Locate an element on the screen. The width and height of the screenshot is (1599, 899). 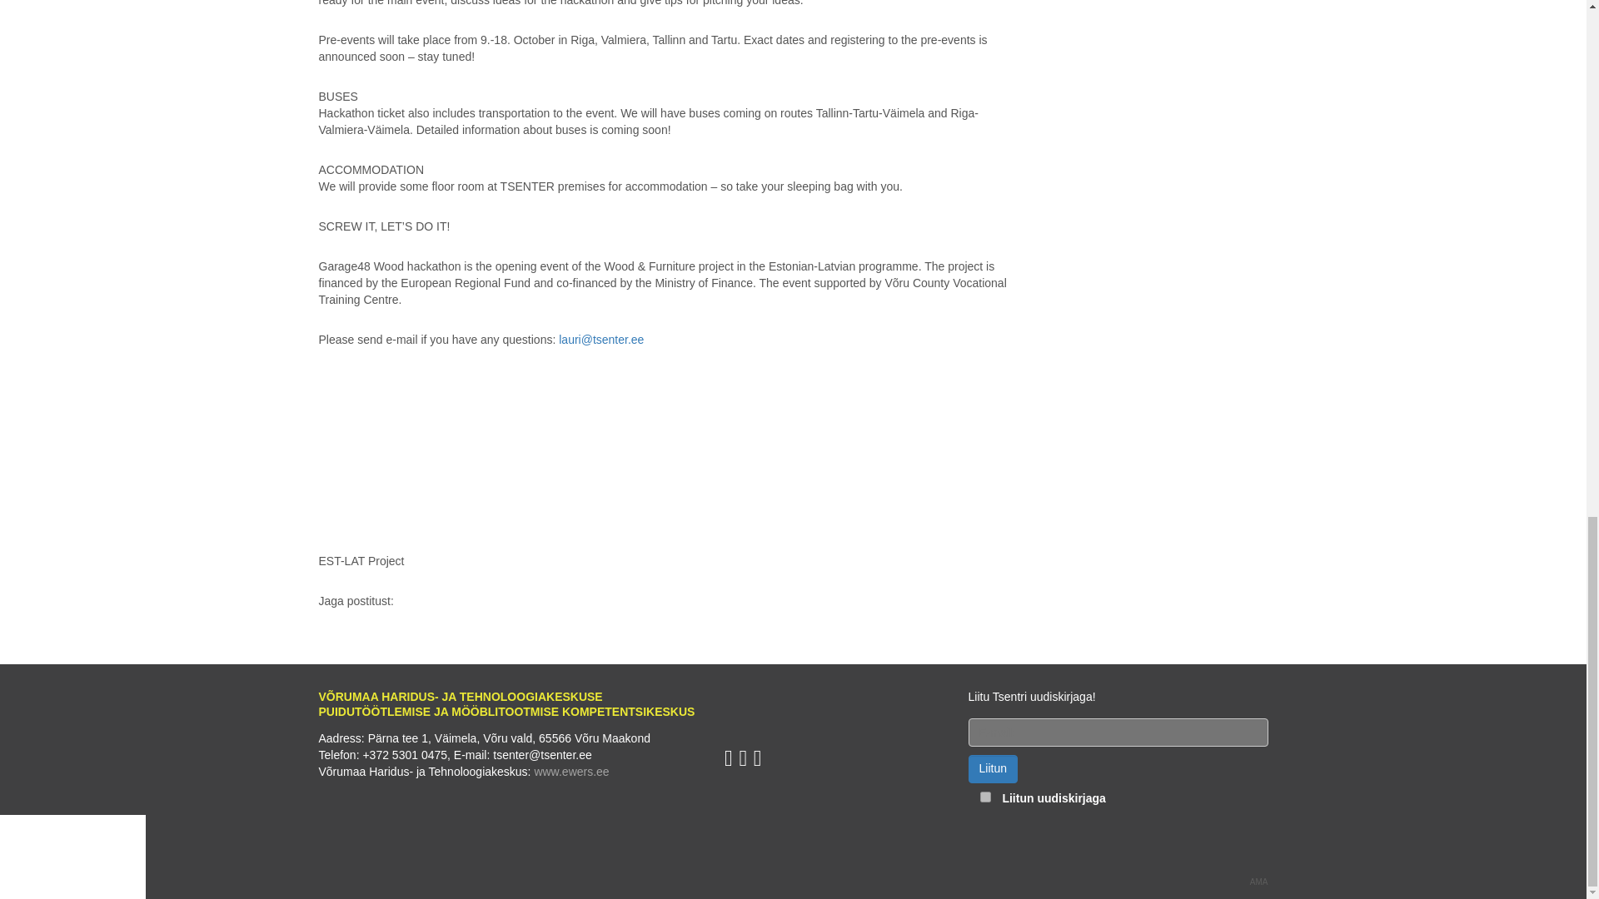
Liitun is located at coordinates (993, 769).